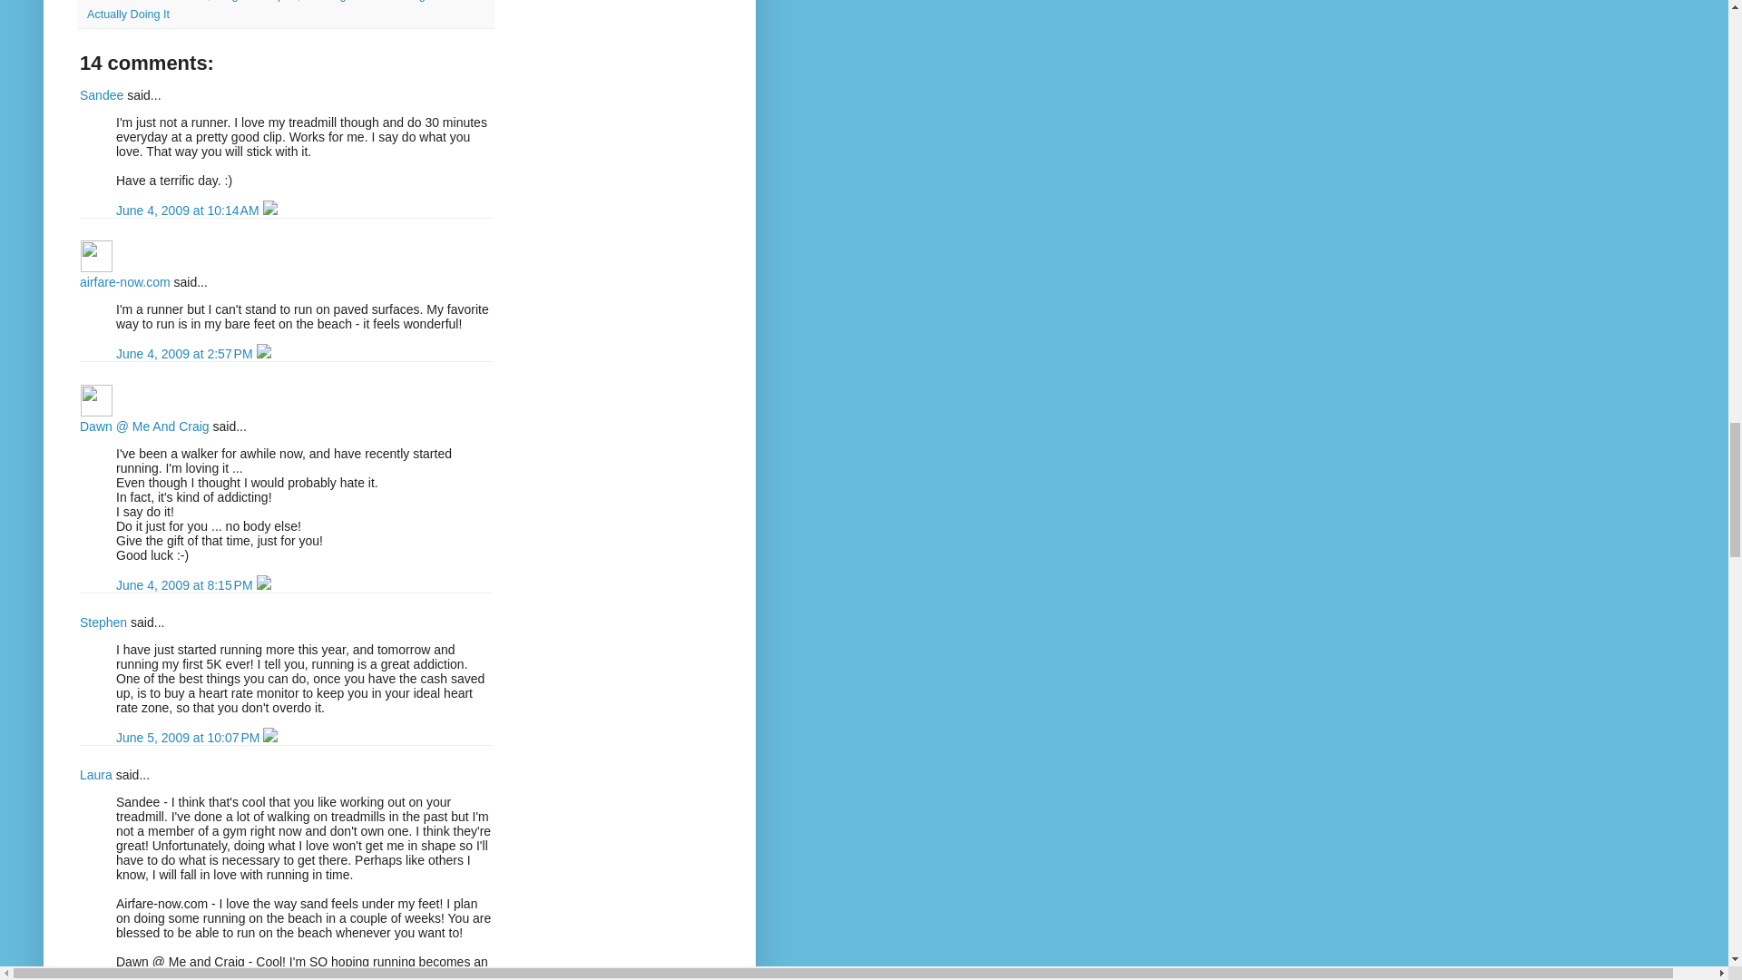 This screenshot has height=980, width=1742. I want to click on Delete Comment, so click(263, 585).